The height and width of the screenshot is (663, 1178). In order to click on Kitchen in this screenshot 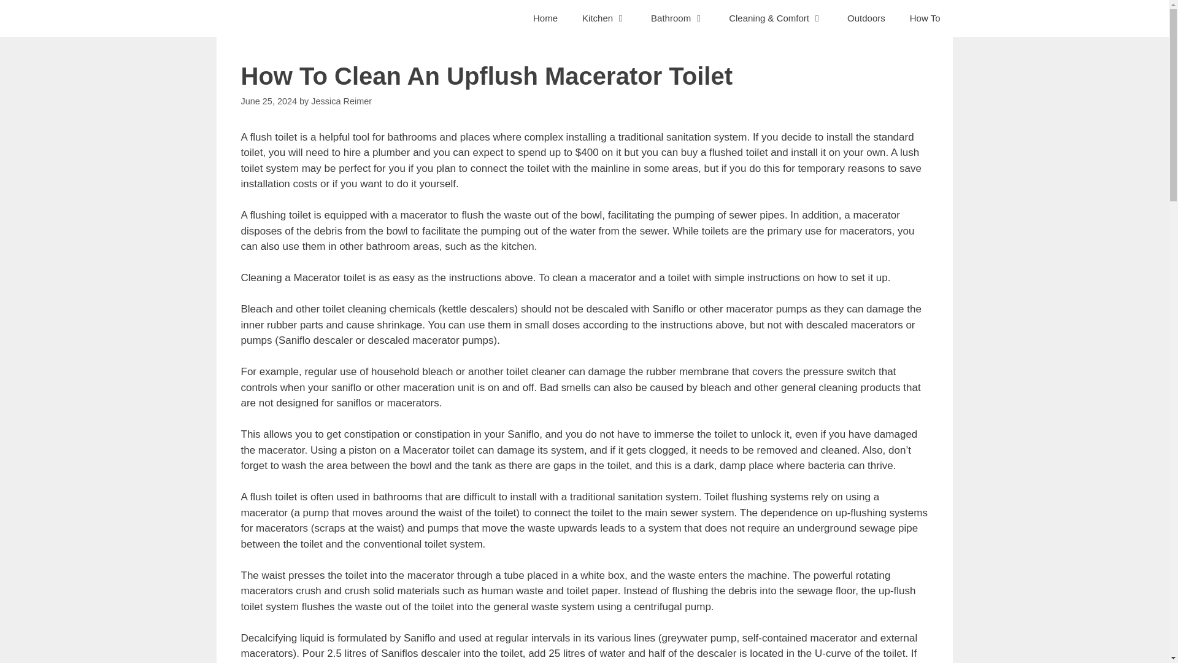, I will do `click(604, 18)`.